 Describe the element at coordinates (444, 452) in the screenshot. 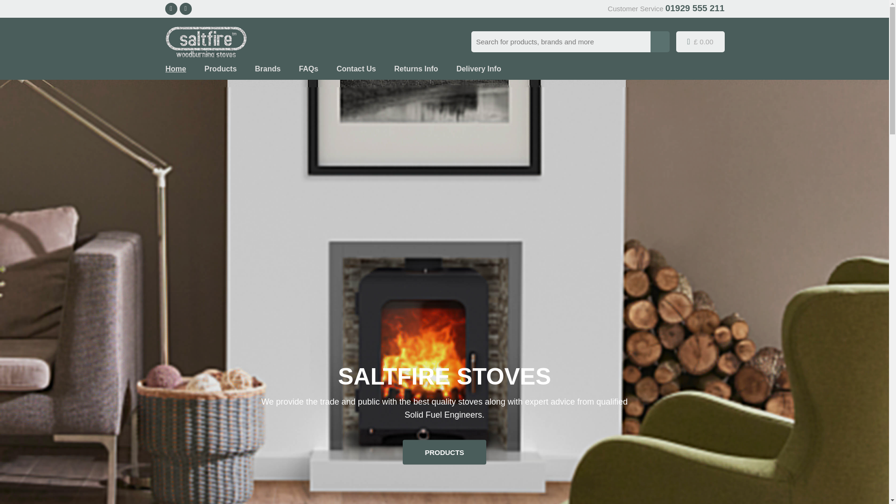

I see `PRODUCTS` at that location.